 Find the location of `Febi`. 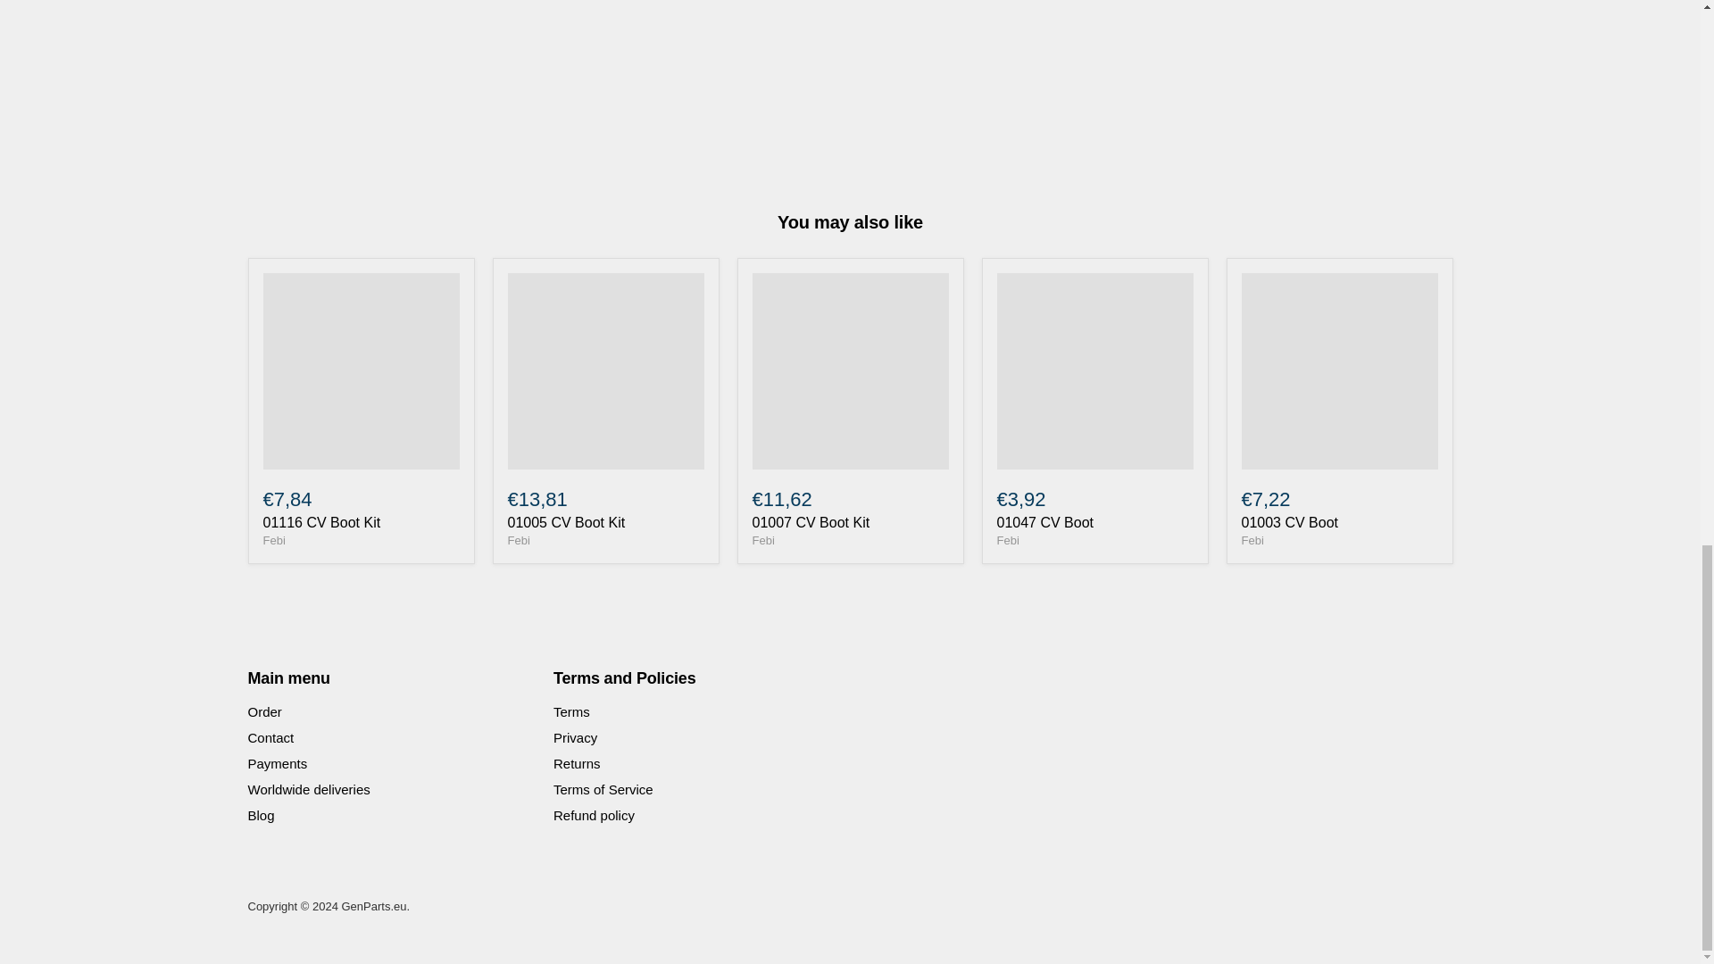

Febi is located at coordinates (273, 541).